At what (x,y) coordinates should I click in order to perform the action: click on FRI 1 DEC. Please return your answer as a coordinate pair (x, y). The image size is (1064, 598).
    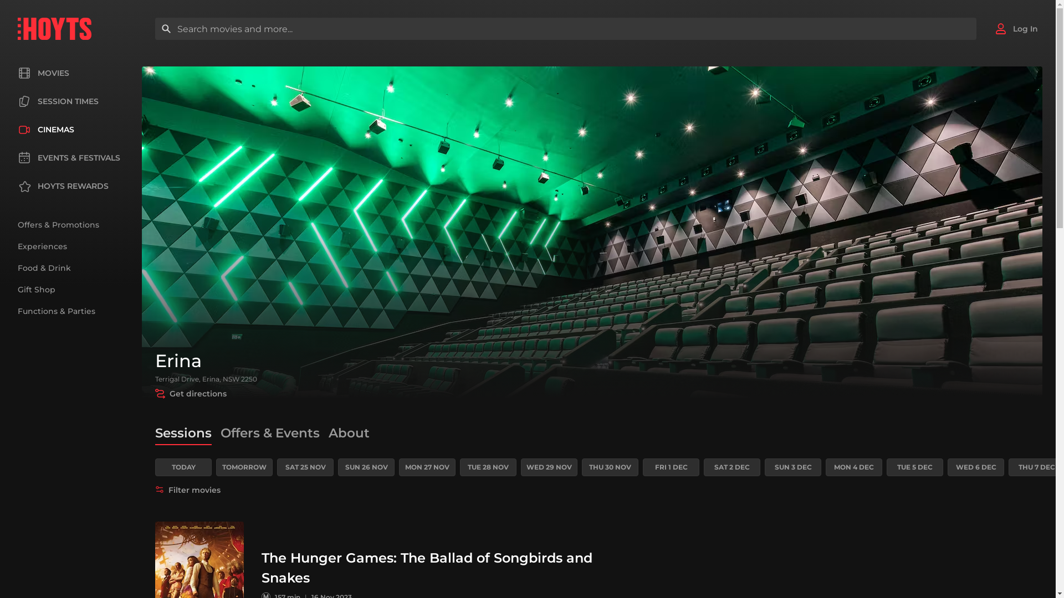
    Looking at the image, I should click on (671, 467).